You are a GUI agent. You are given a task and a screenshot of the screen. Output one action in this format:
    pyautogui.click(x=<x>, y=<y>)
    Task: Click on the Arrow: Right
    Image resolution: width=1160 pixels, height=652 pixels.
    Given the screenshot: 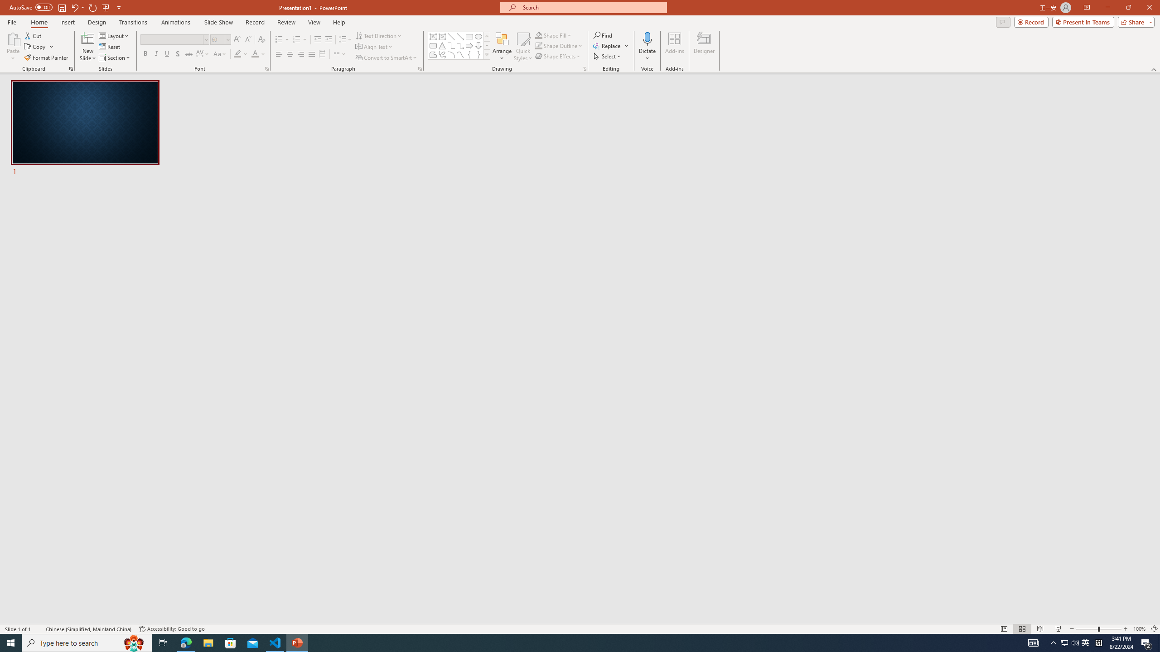 What is the action you would take?
    pyautogui.click(x=469, y=45)
    